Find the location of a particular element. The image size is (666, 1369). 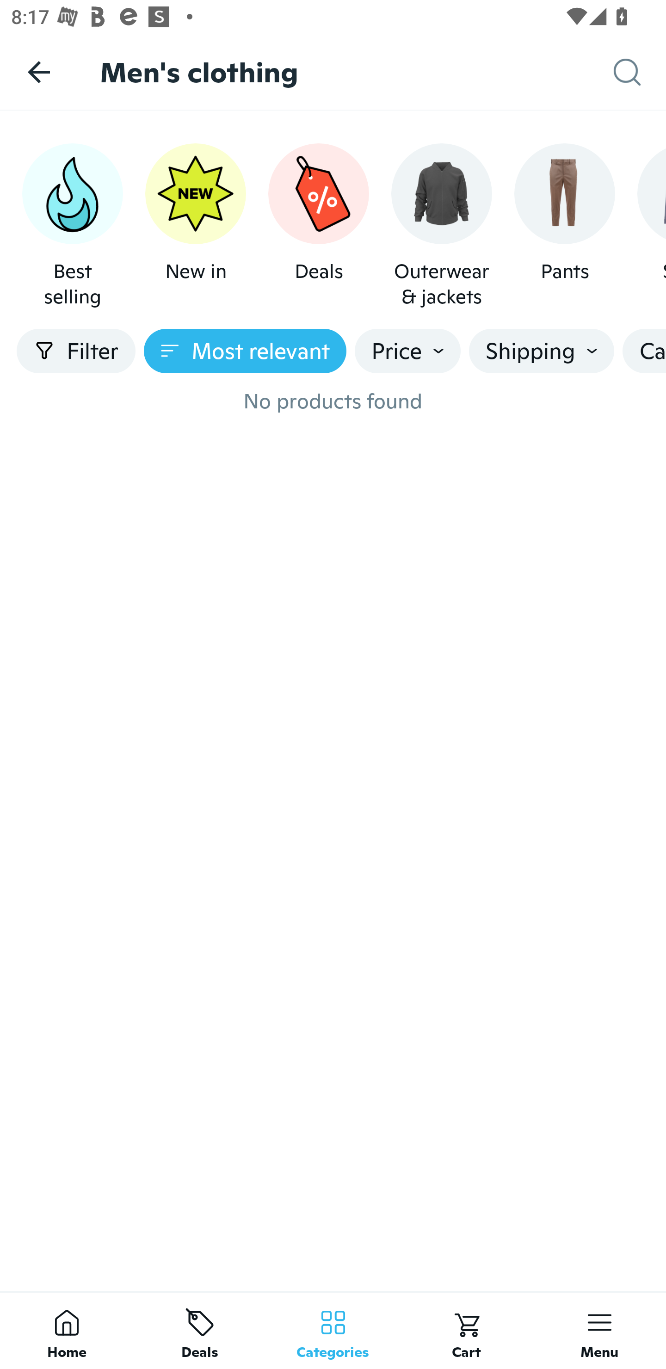

Menu is located at coordinates (599, 1330).